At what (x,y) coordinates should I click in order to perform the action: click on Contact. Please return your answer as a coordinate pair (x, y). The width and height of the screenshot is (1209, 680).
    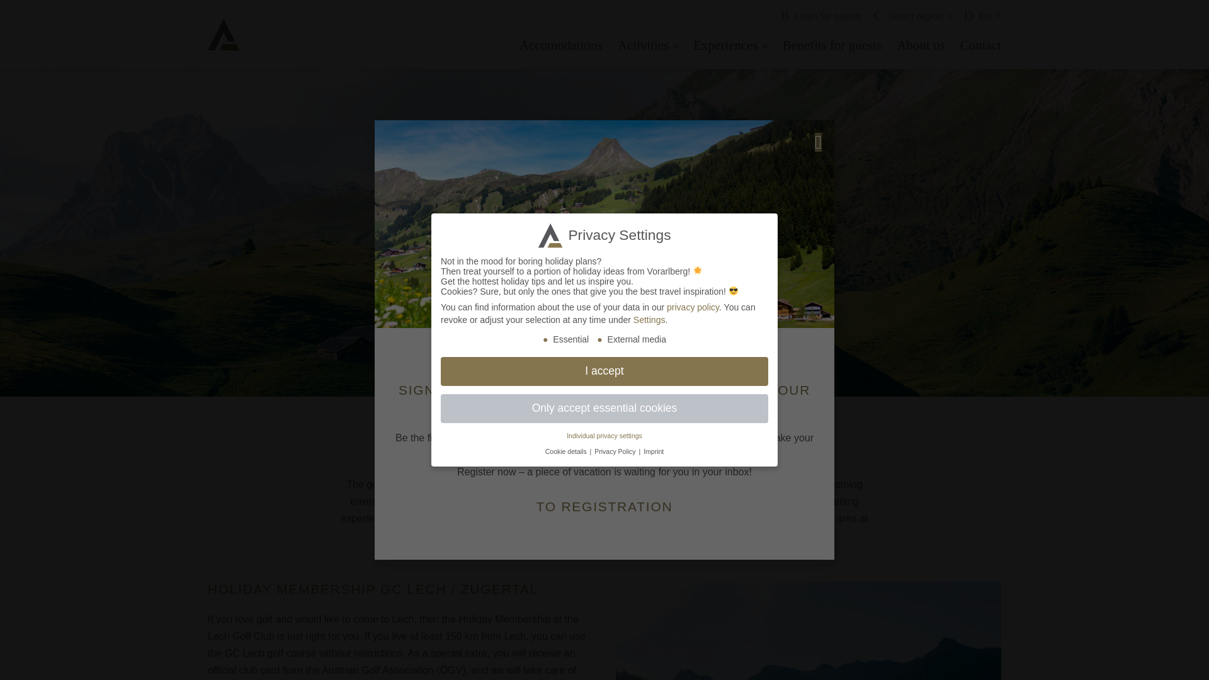
    Looking at the image, I should click on (977, 45).